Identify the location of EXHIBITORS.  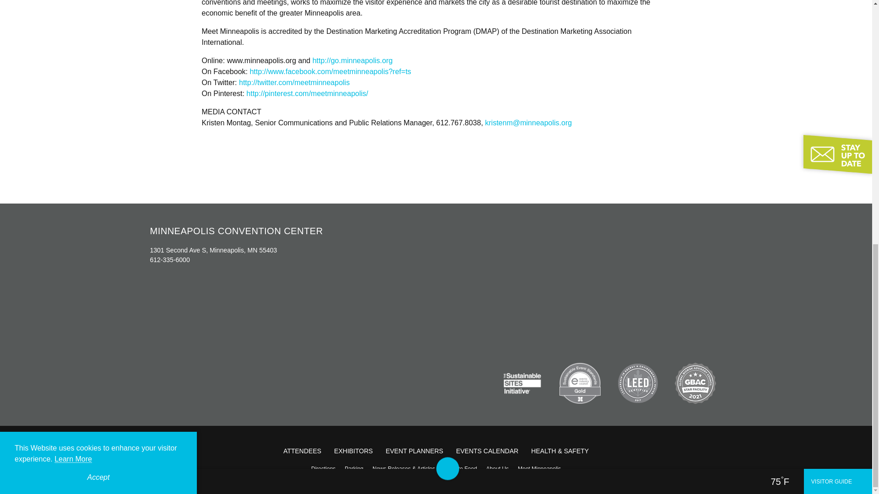
(353, 451).